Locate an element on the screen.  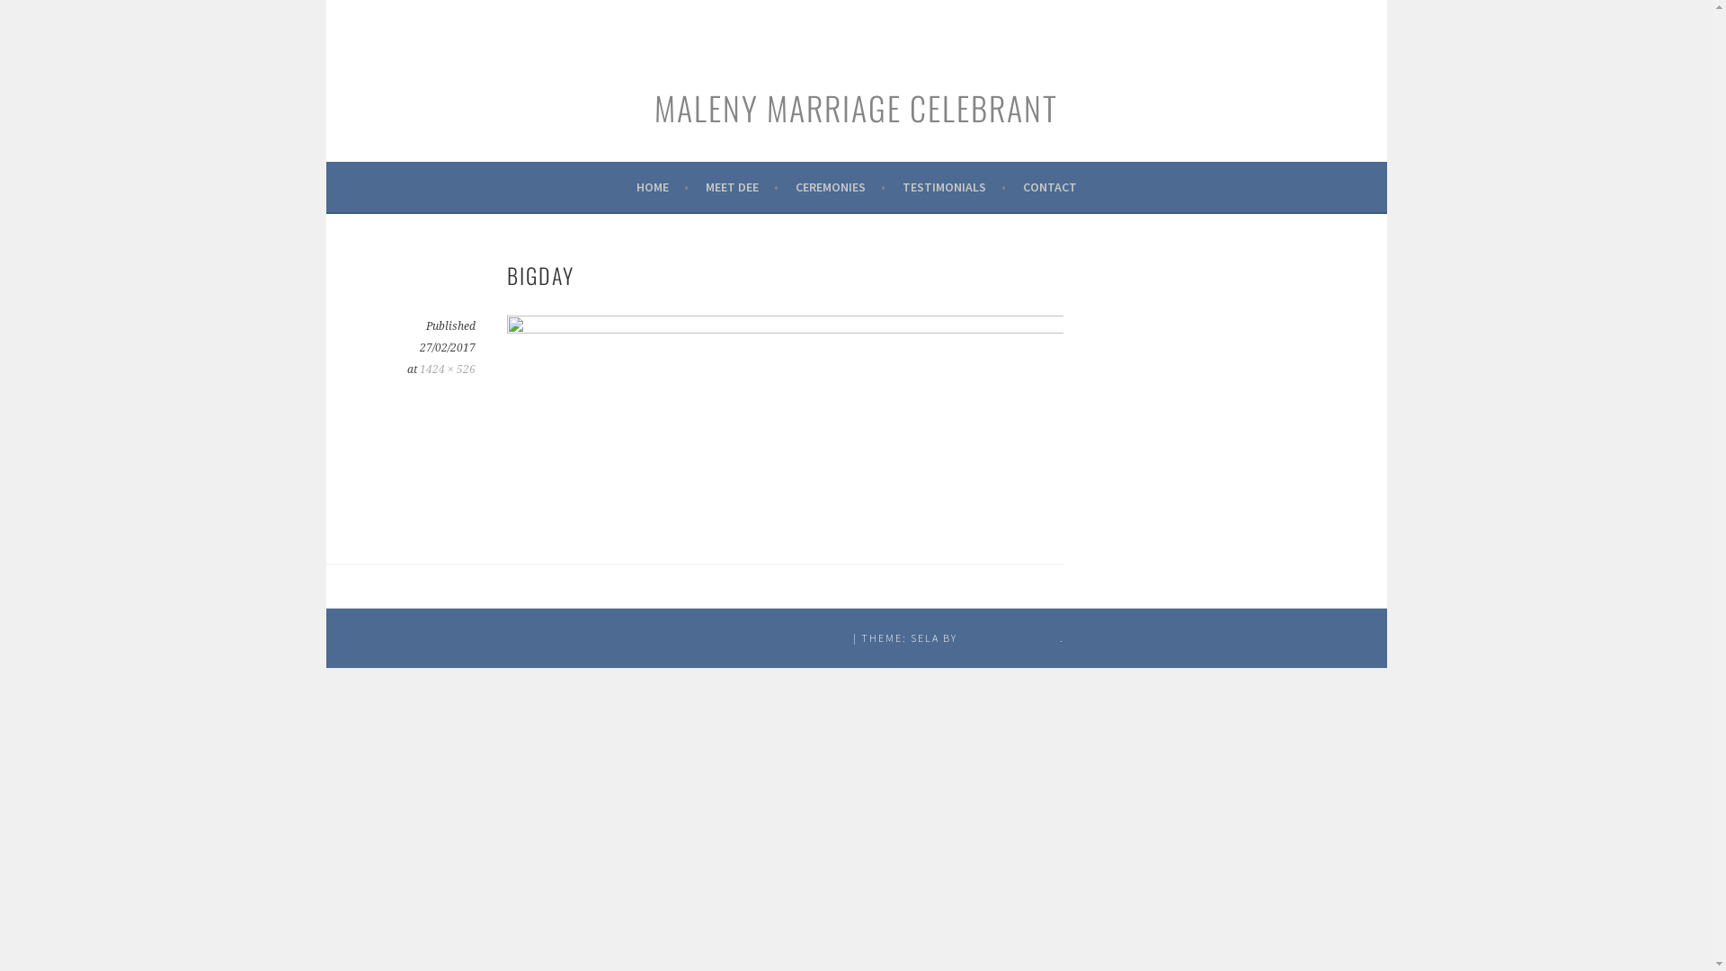
MEET DEE is located at coordinates (741, 187).